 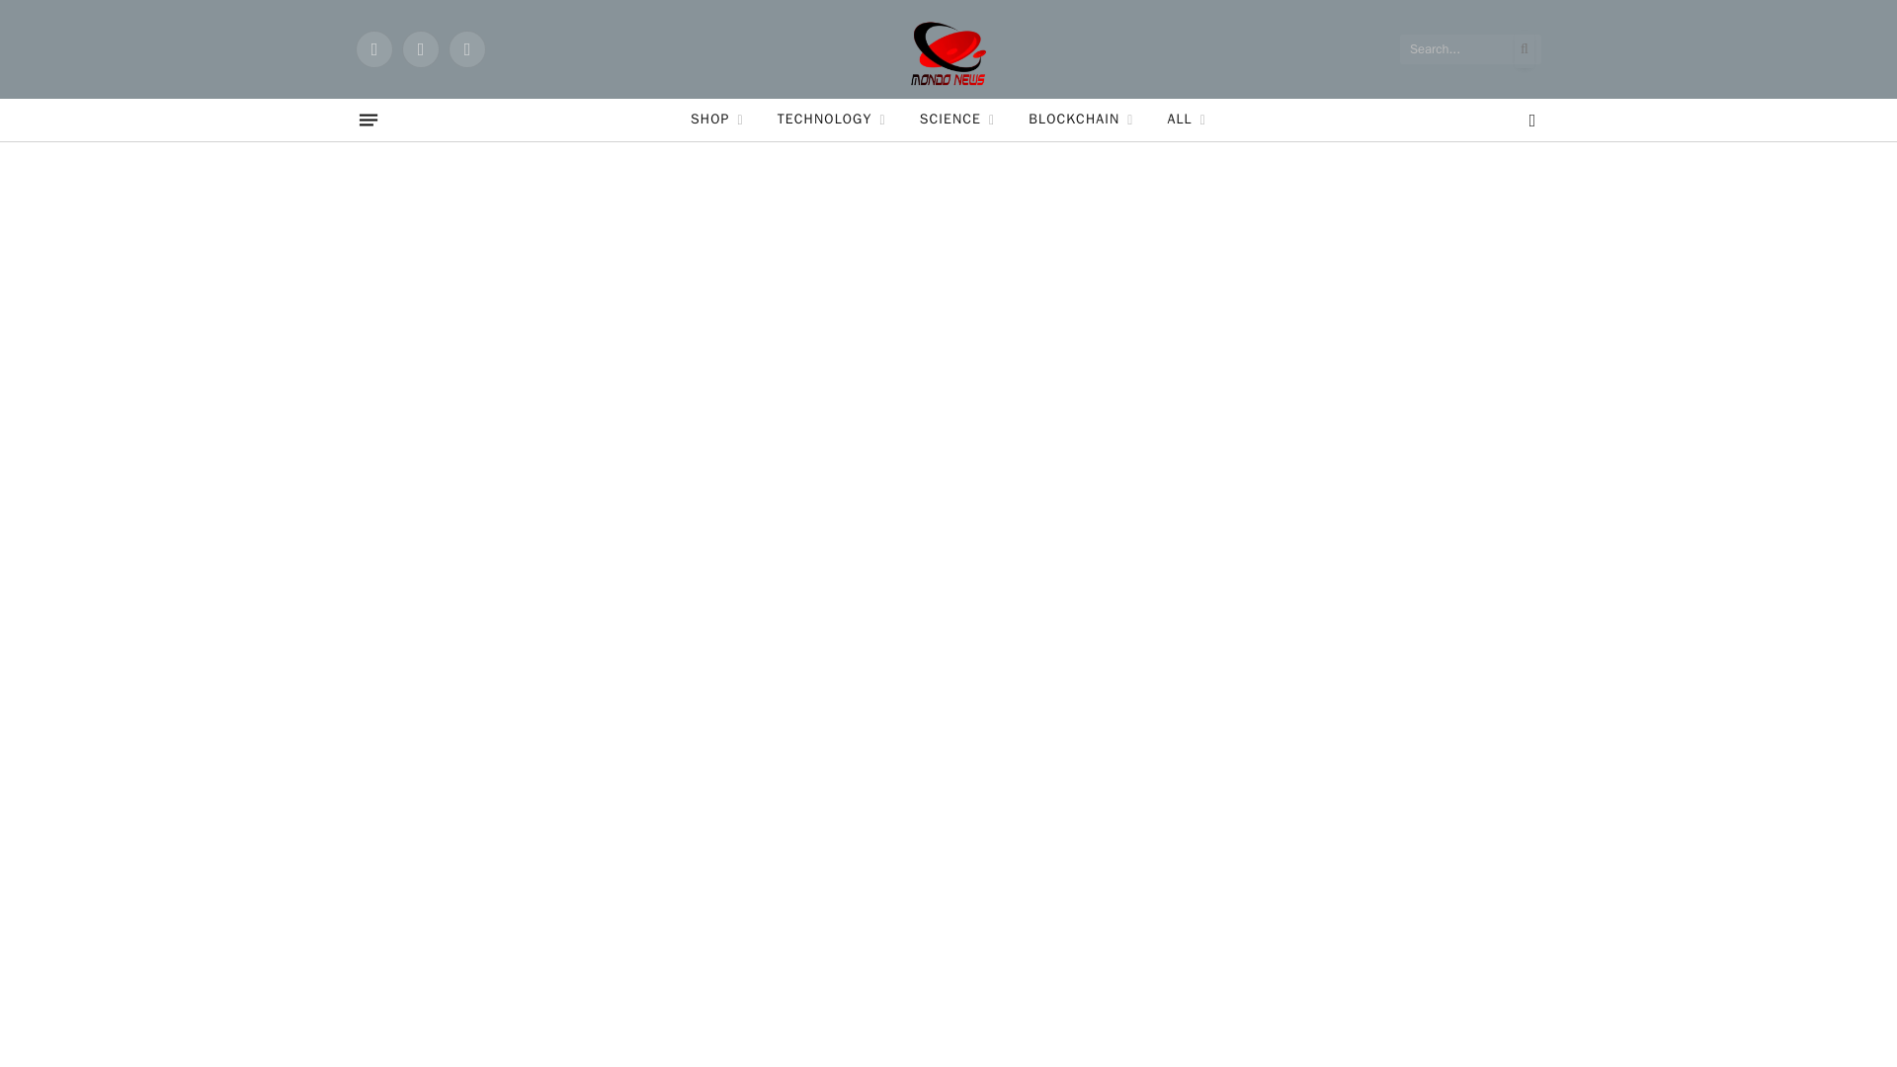 I want to click on Instagram, so click(x=466, y=49).